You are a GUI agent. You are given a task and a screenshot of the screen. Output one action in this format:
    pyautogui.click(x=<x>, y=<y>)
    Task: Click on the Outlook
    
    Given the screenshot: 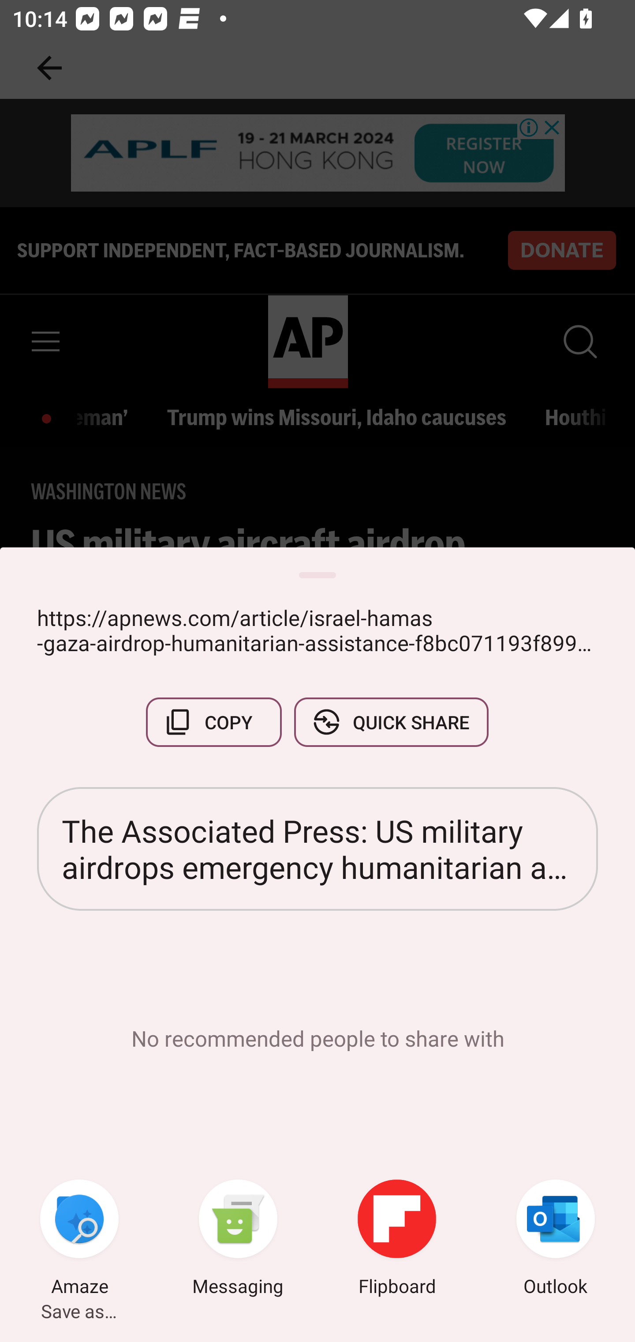 What is the action you would take?
    pyautogui.click(x=556, y=1240)
    